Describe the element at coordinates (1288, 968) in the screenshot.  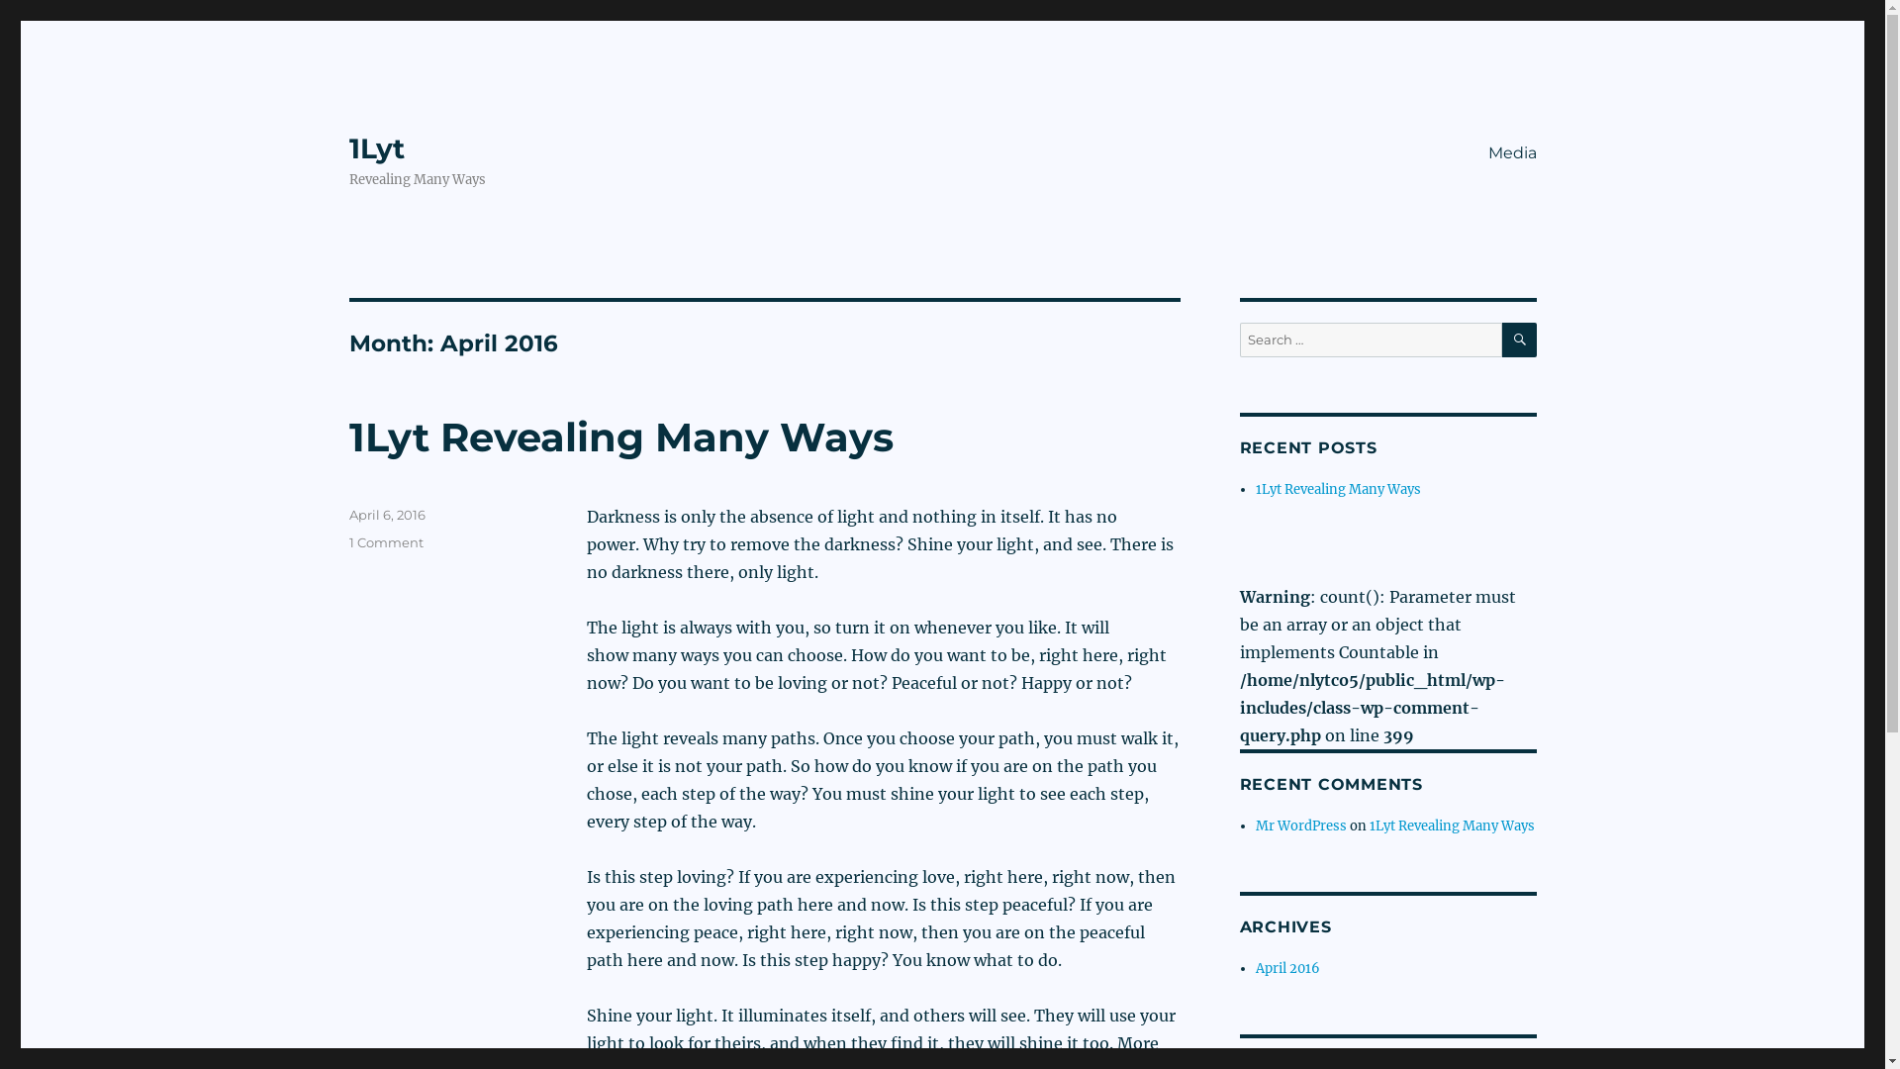
I see `April 2016` at that location.